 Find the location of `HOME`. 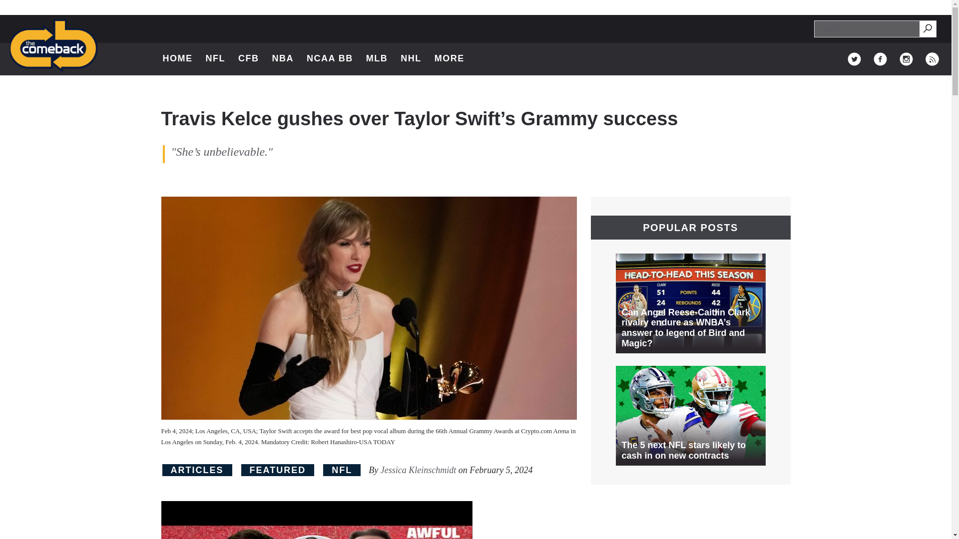

HOME is located at coordinates (178, 59).